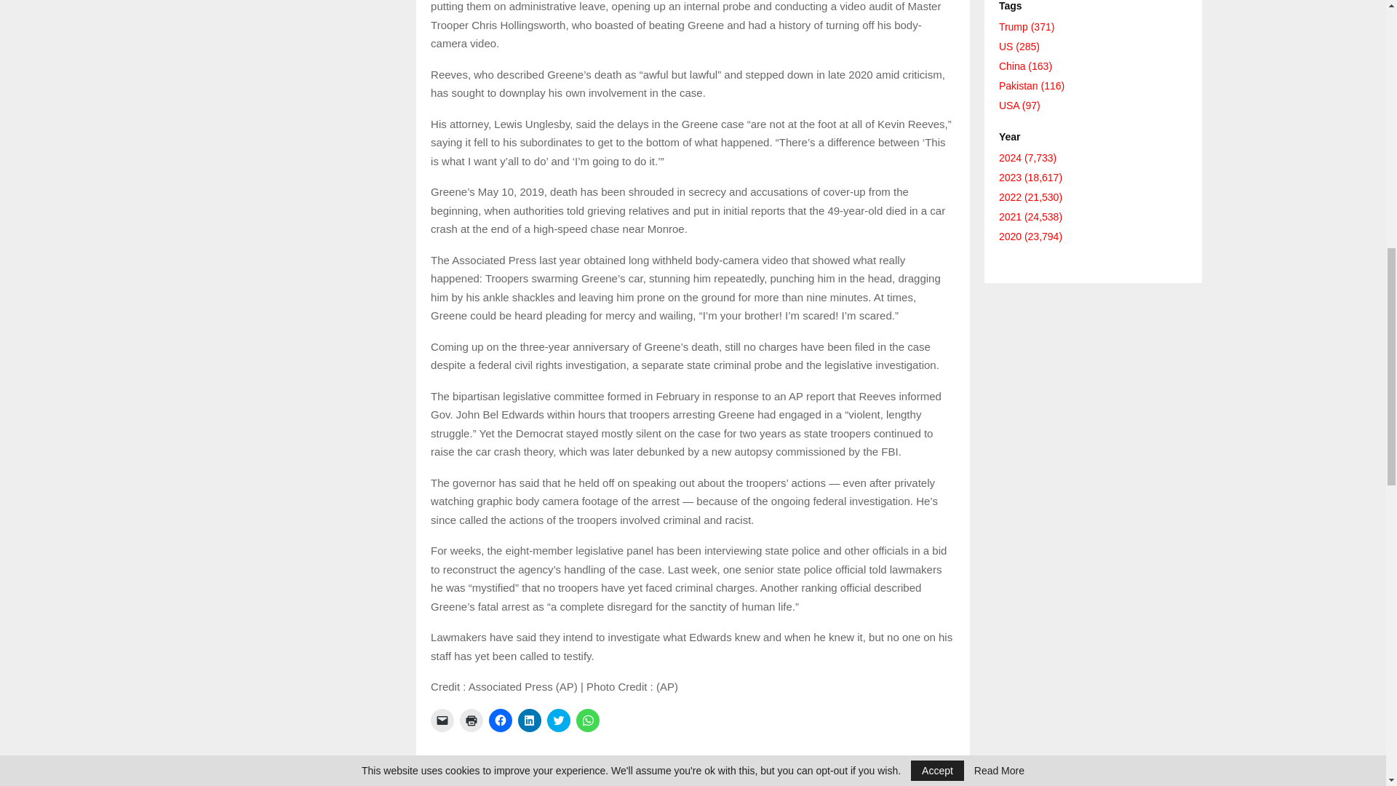 This screenshot has width=1397, height=786. Describe the element at coordinates (530, 720) in the screenshot. I see `Click to share on LinkedIn` at that location.